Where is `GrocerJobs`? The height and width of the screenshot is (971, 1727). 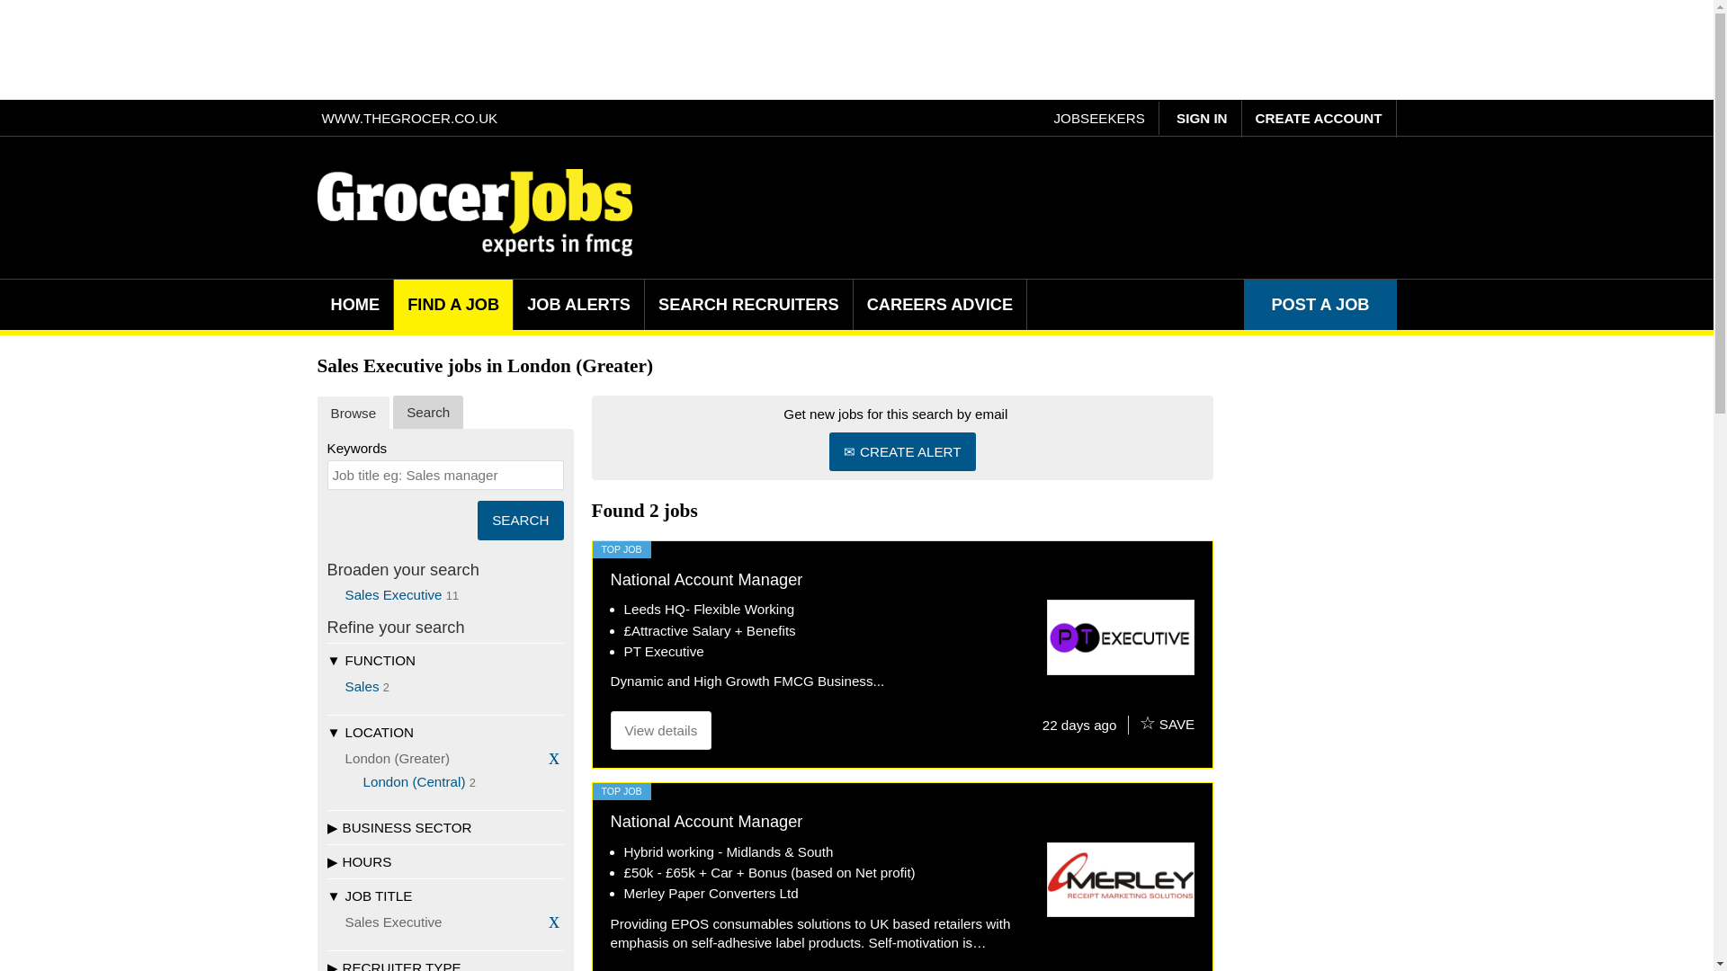
GrocerJobs is located at coordinates (473, 212).